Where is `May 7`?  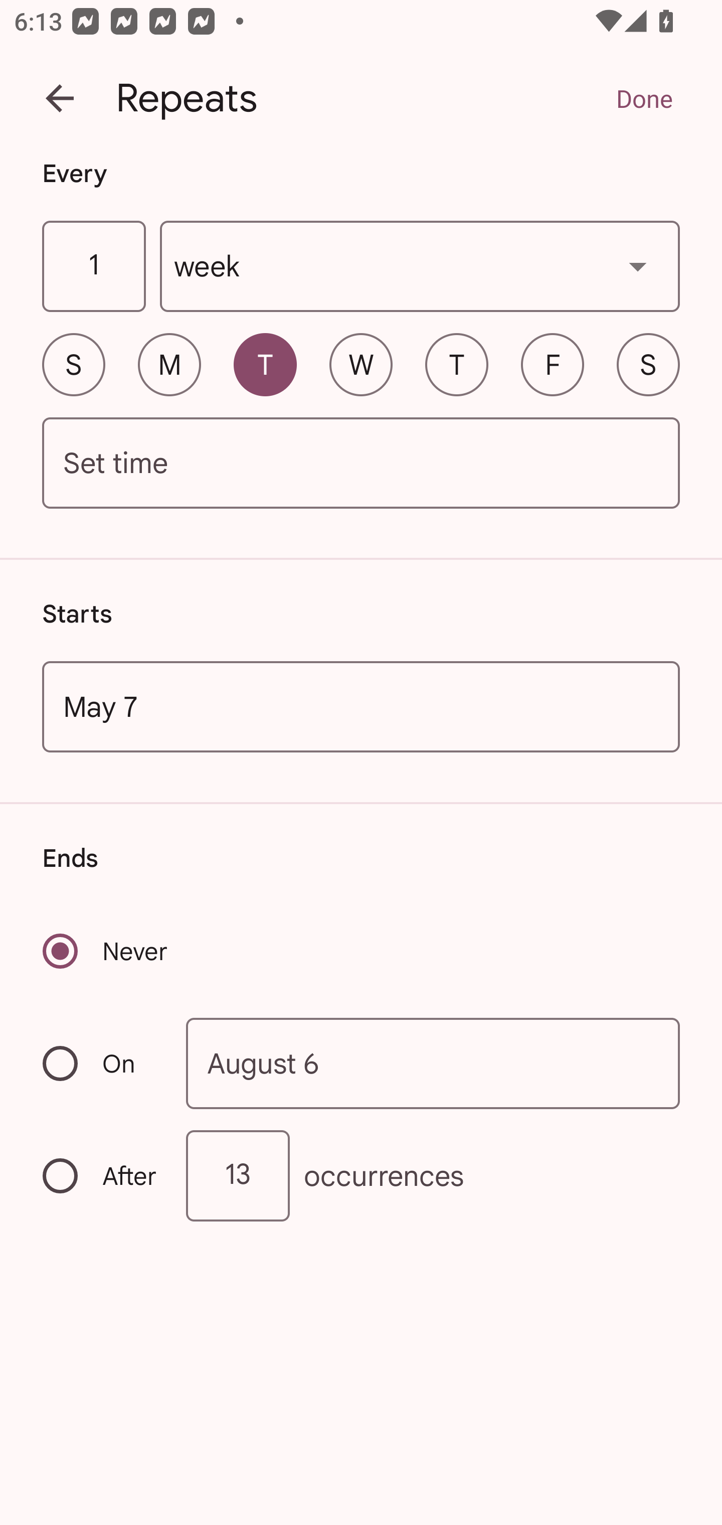 May 7 is located at coordinates (361, 706).